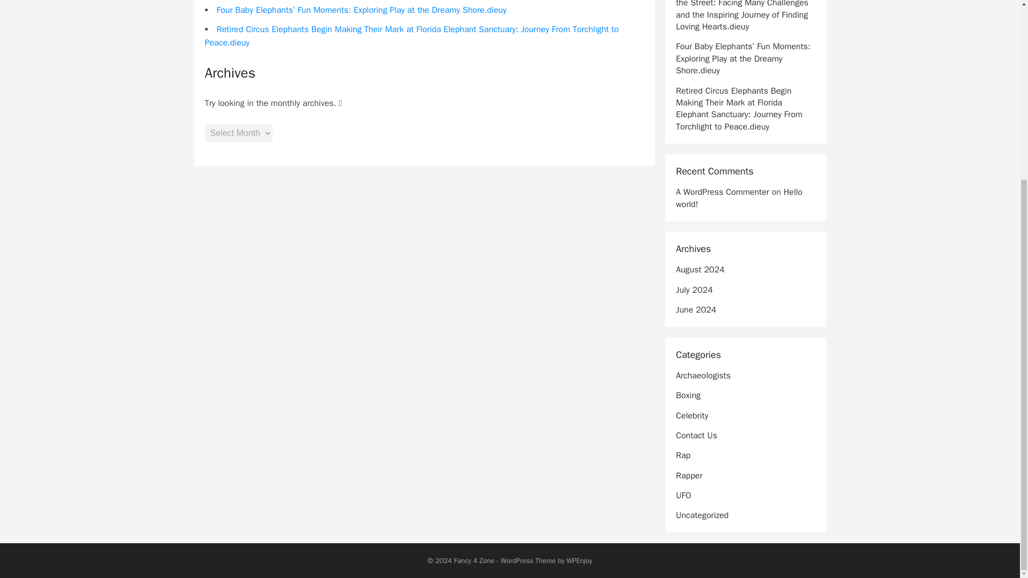  What do you see at coordinates (701, 515) in the screenshot?
I see `Uncategorized` at bounding box center [701, 515].